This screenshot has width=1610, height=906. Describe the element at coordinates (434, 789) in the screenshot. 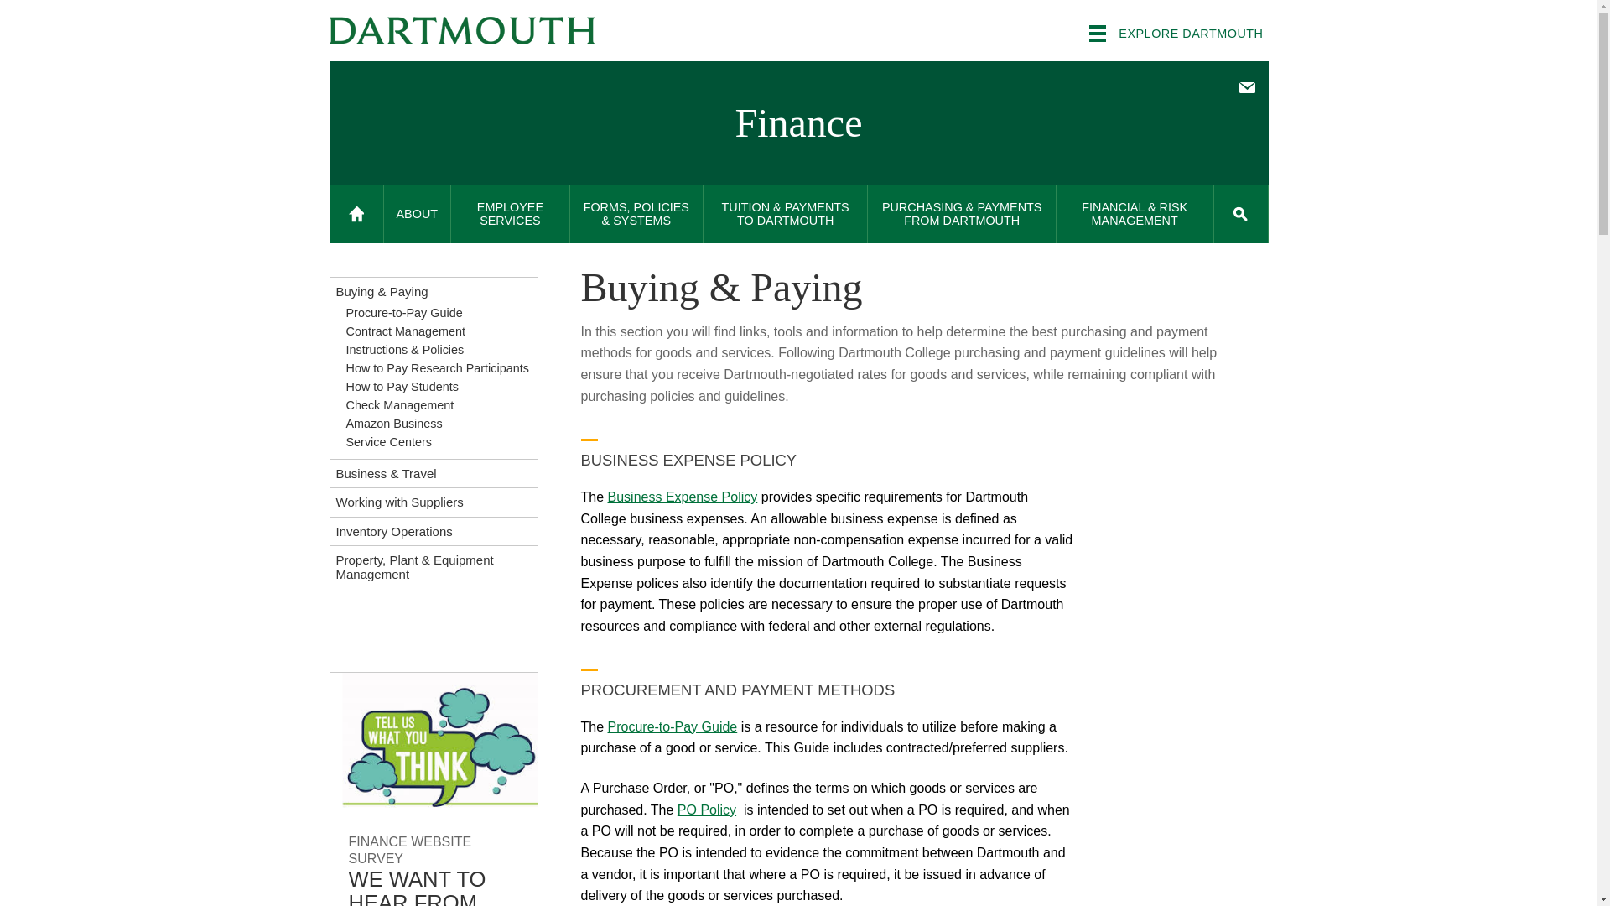

I see `We want to hear from you!` at that location.